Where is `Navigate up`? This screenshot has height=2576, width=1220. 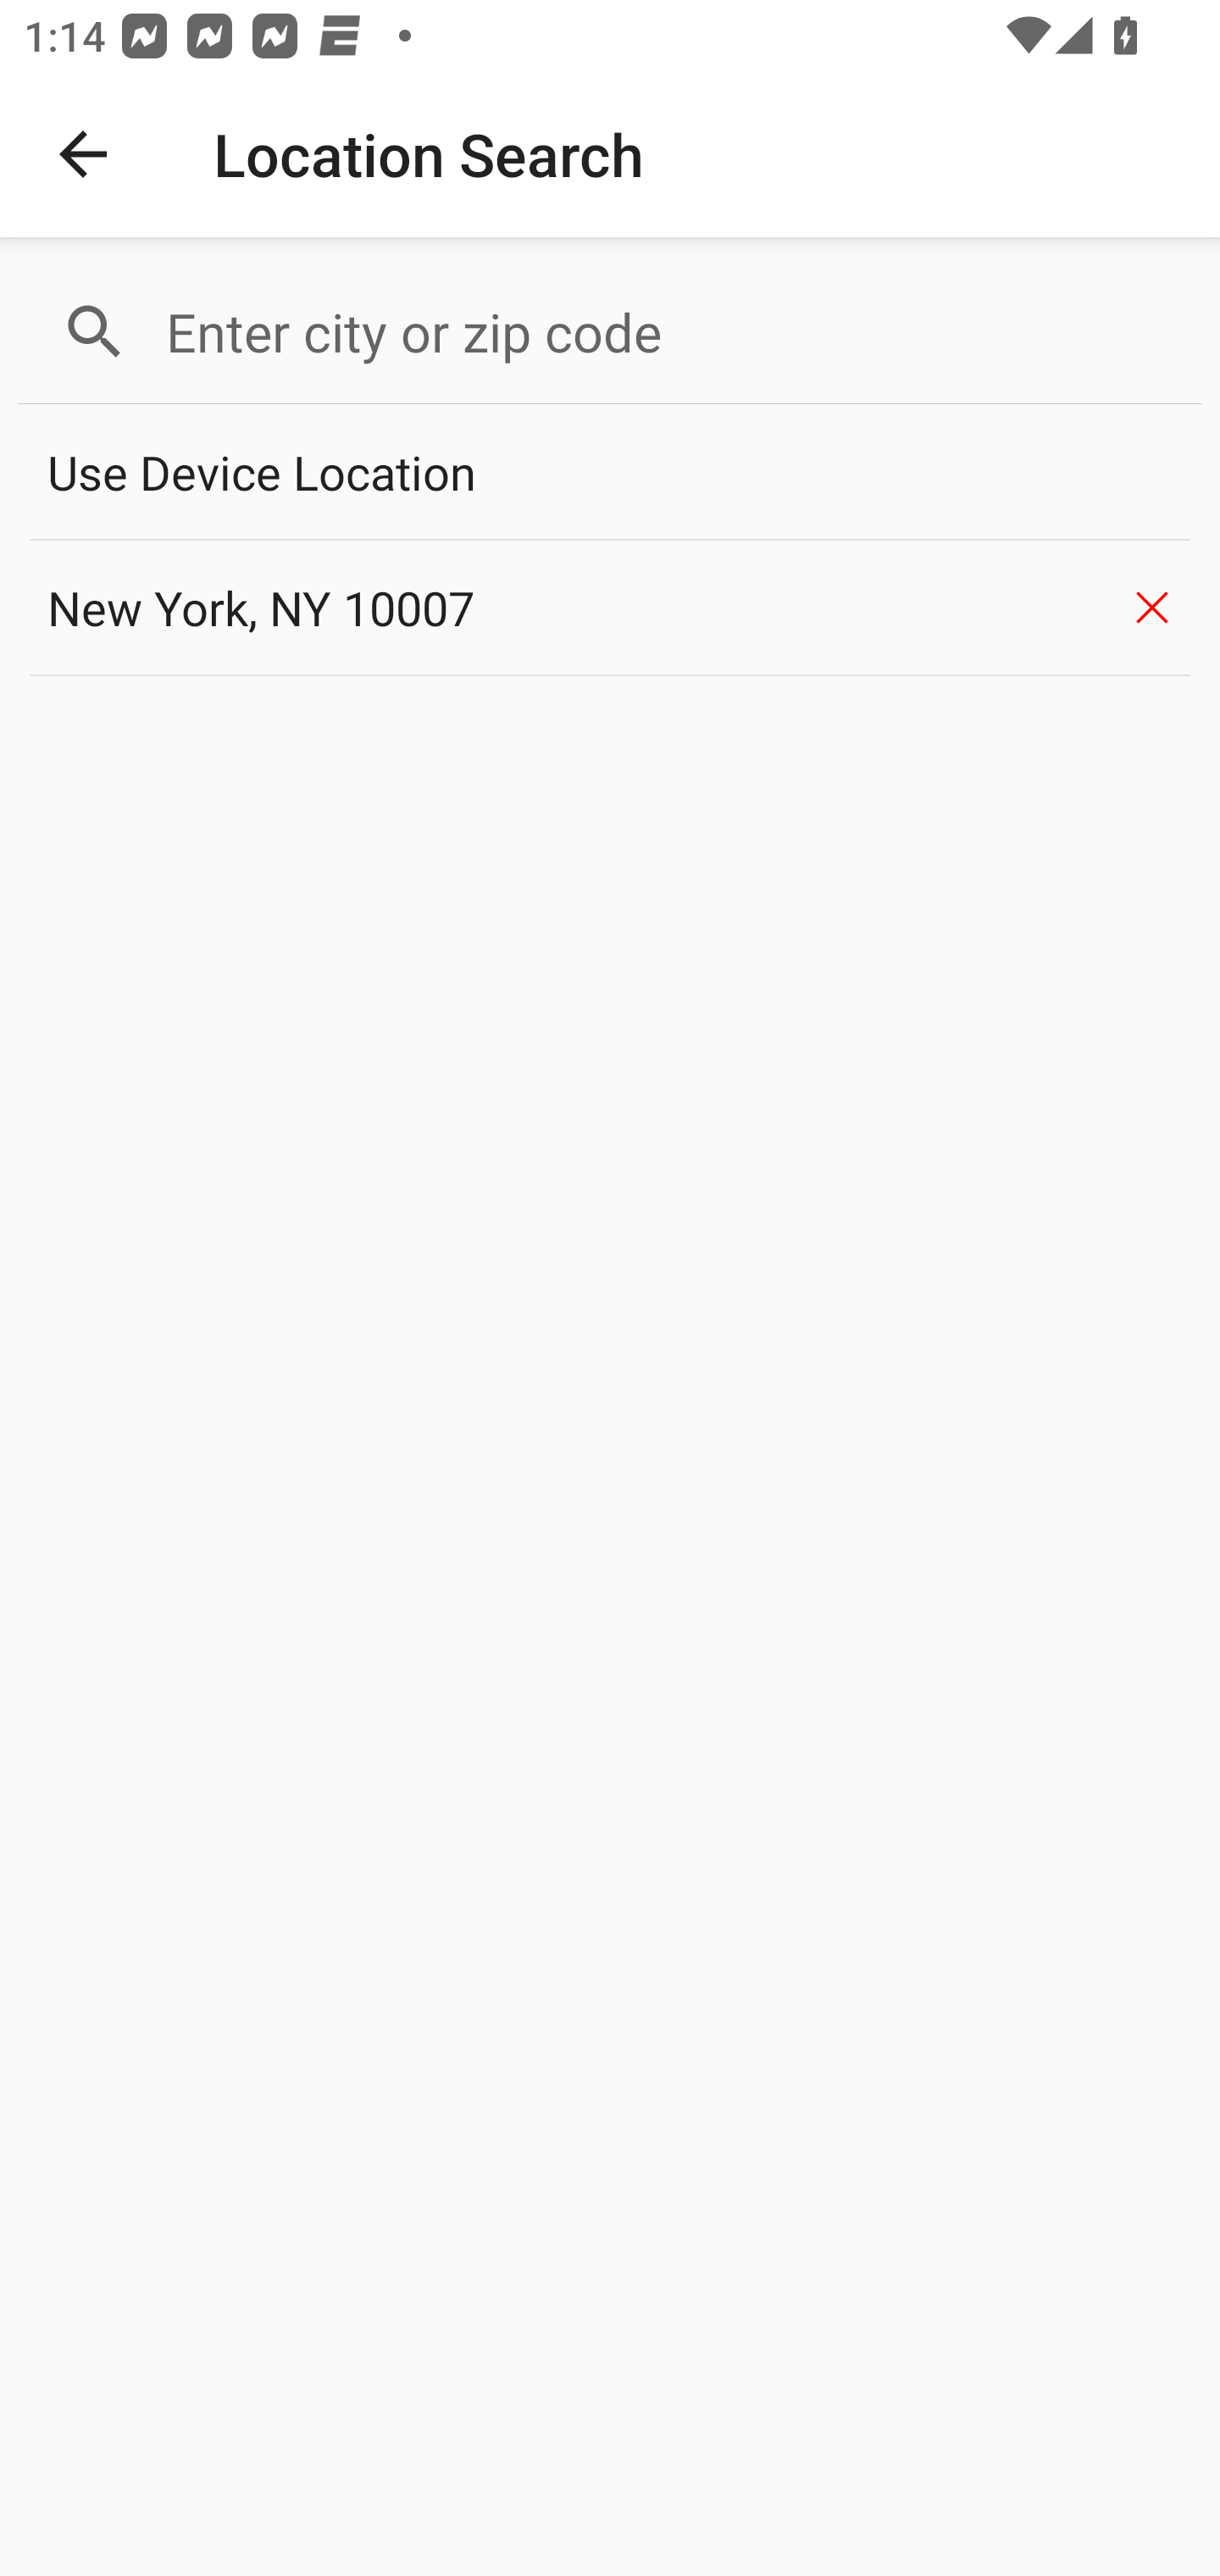
Navigate up is located at coordinates (83, 154).